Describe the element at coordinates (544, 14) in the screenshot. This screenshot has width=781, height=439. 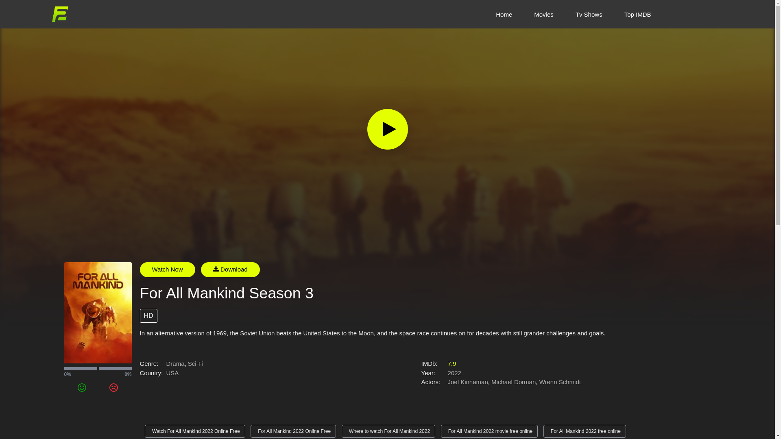
I see `Movies` at that location.